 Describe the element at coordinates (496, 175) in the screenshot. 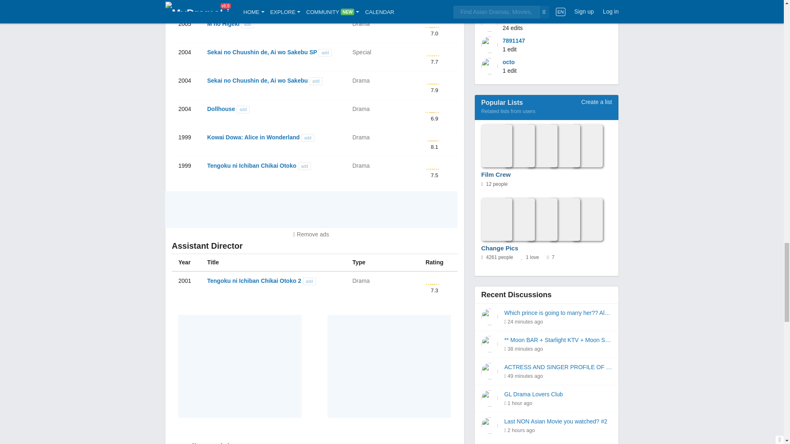

I see `Film Crew` at that location.